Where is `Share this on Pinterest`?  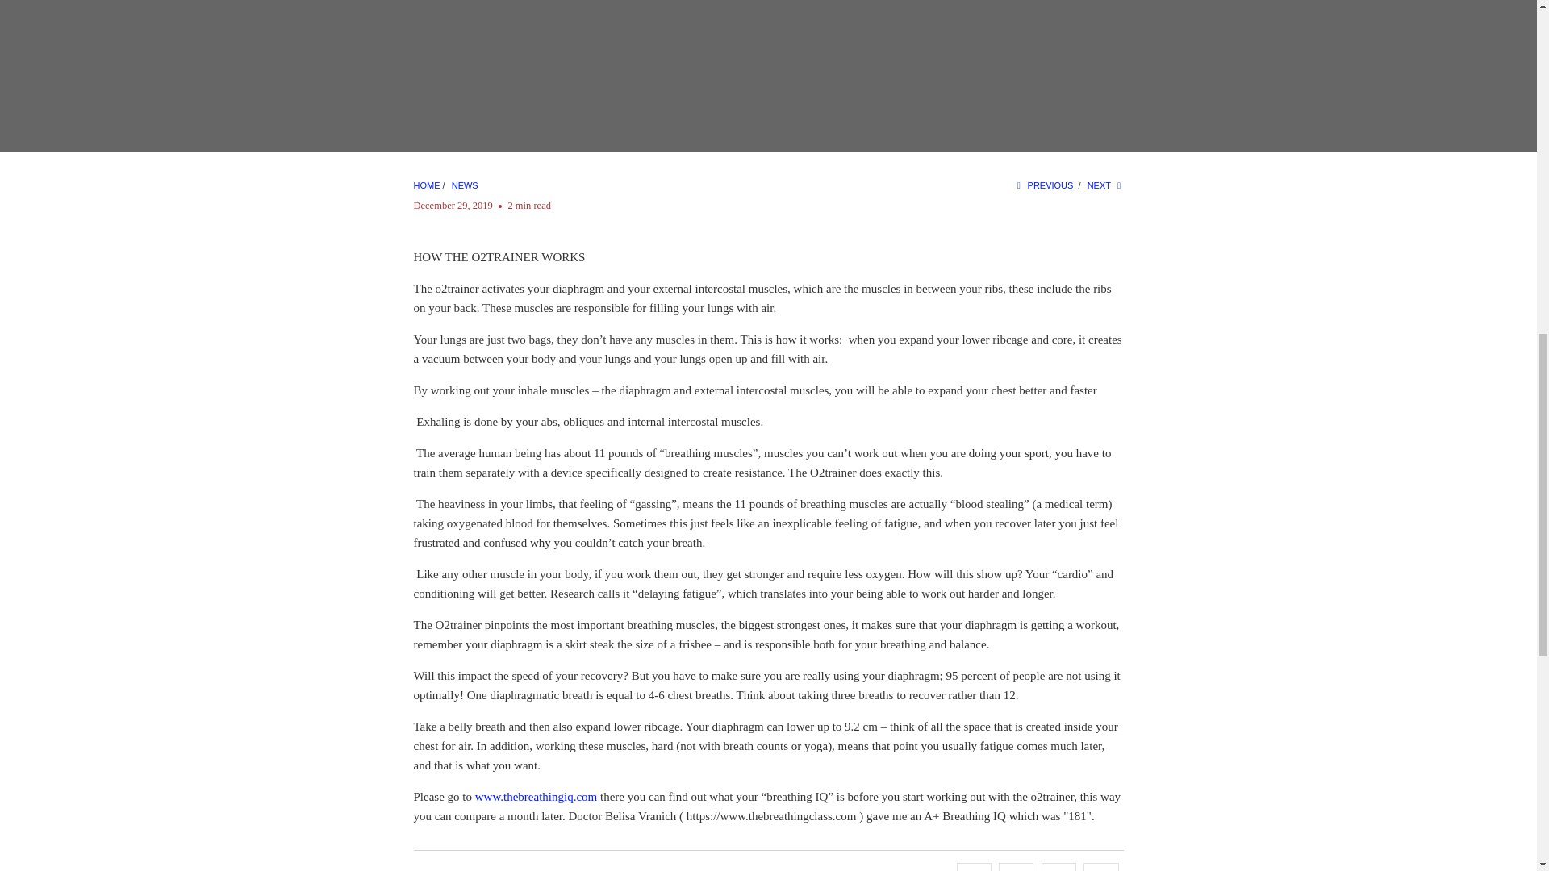
Share this on Pinterest is located at coordinates (1058, 867).